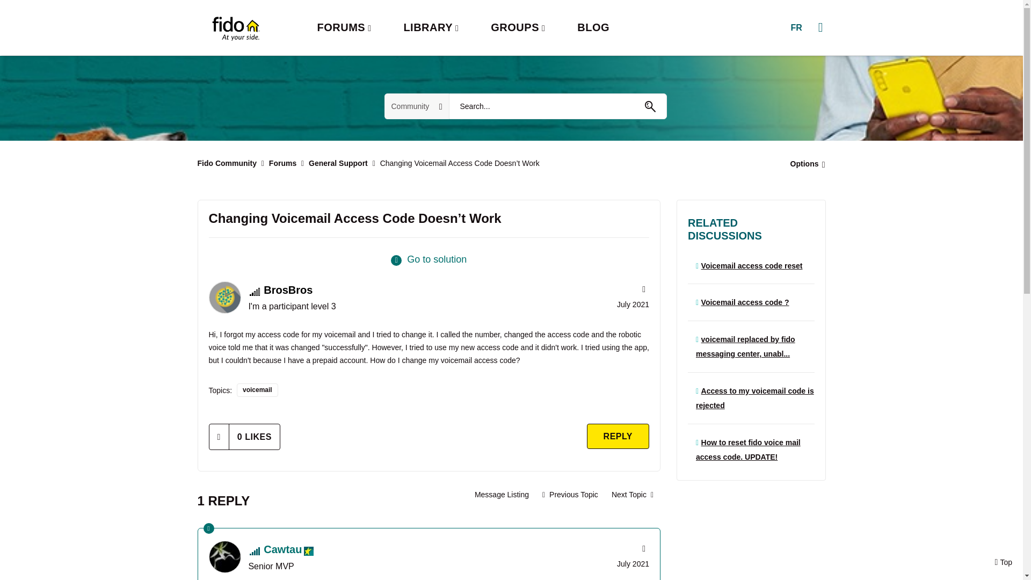  I want to click on Fido Community, so click(227, 163).